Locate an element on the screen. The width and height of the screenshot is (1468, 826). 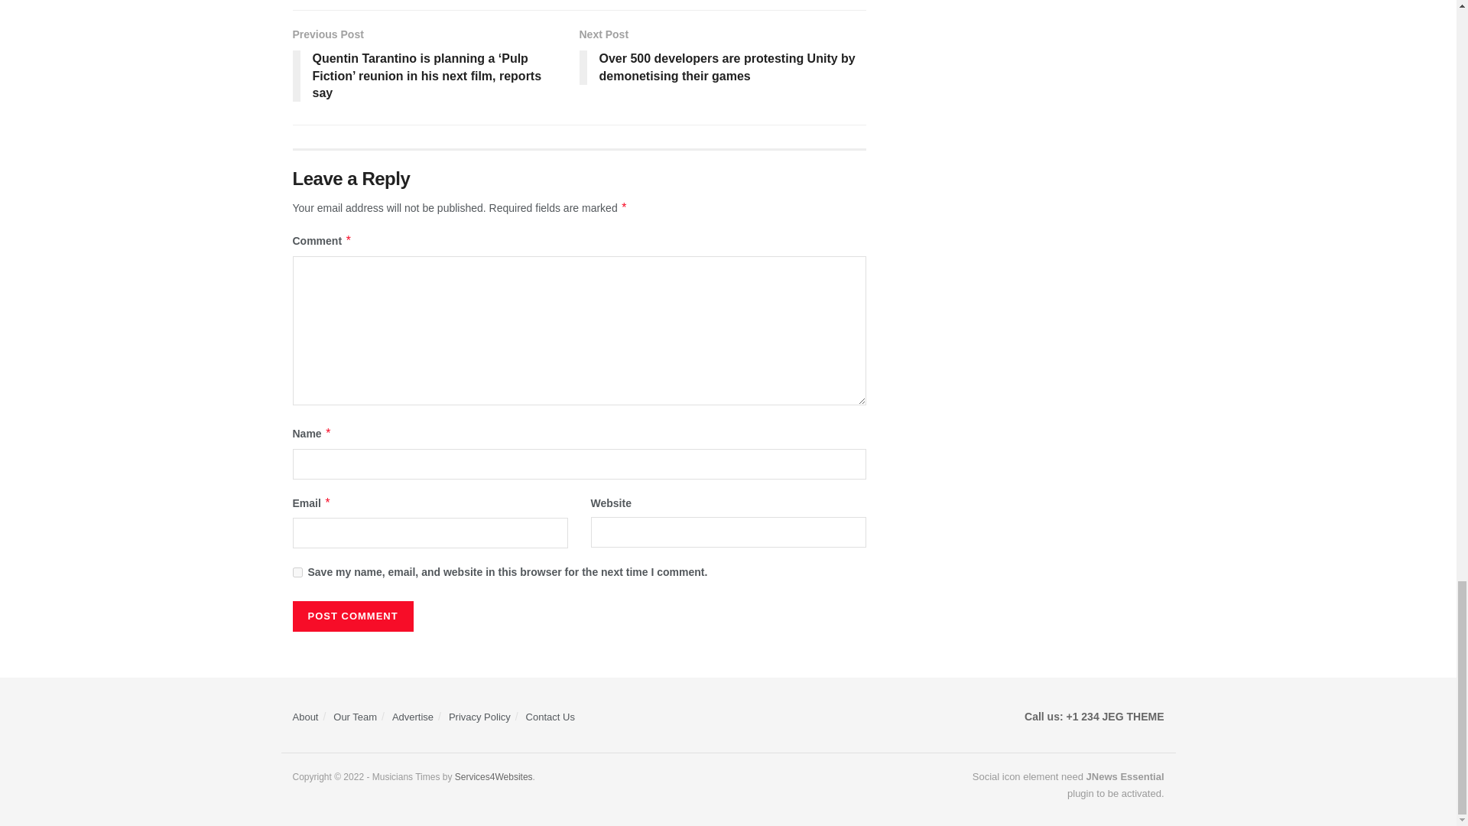
About is located at coordinates (305, 717).